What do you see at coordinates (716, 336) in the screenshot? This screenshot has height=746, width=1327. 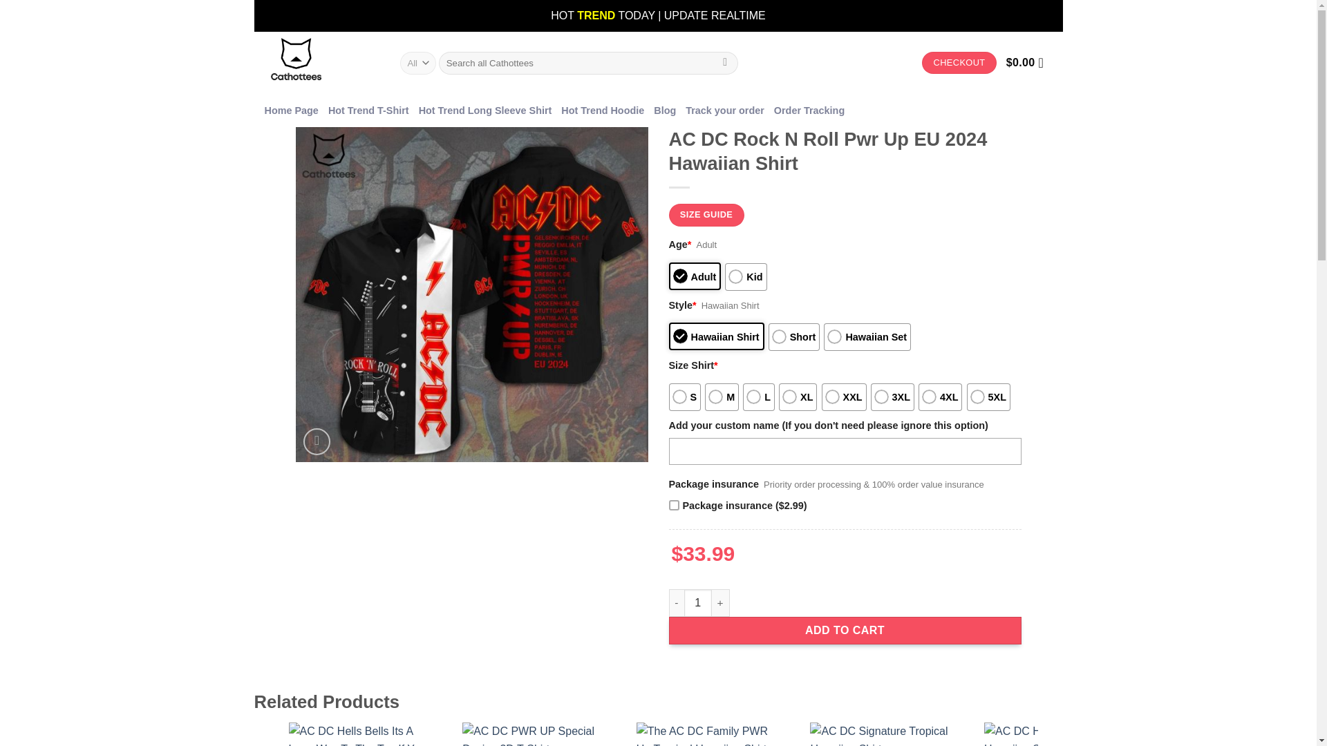 I see `Hawaiian Shirt` at bounding box center [716, 336].